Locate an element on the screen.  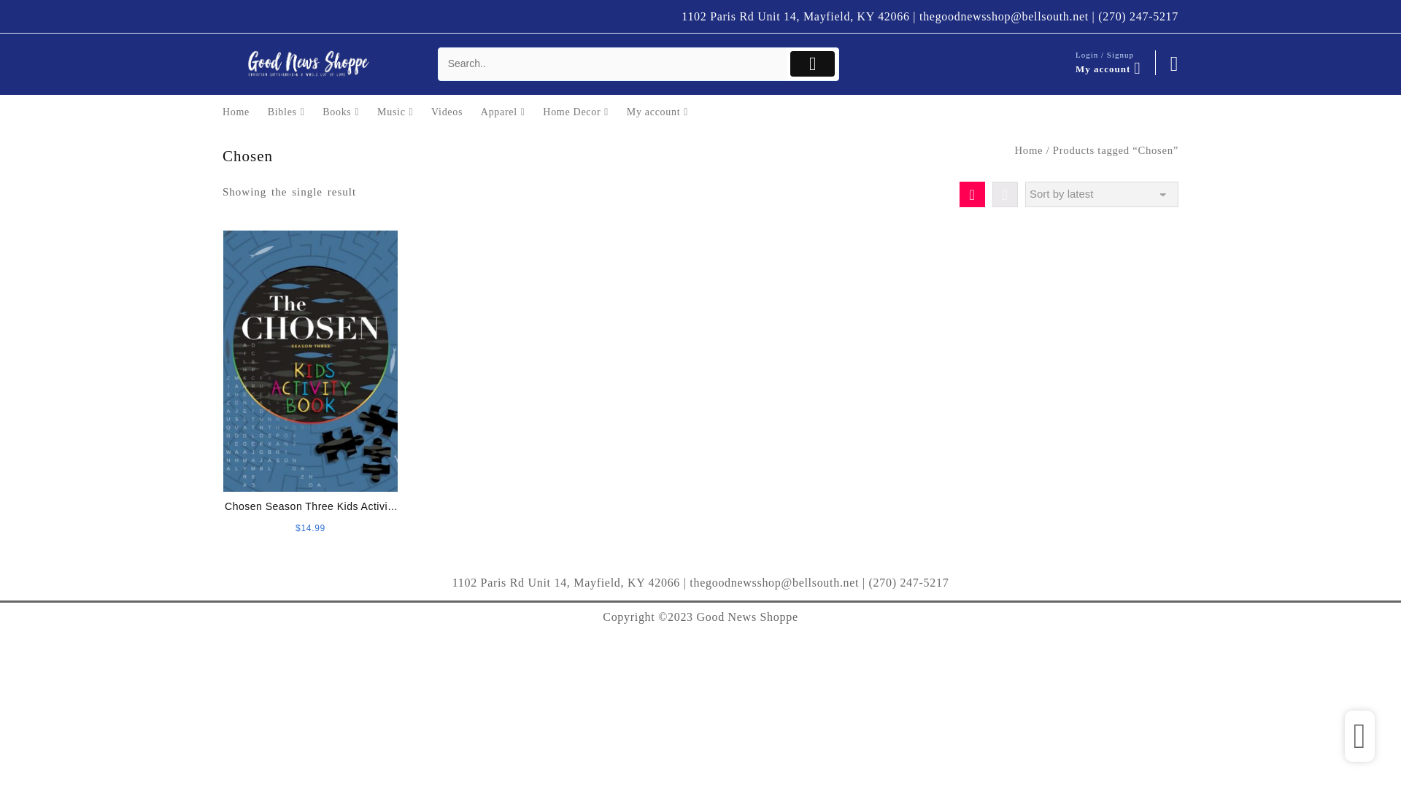
List View is located at coordinates (1005, 194).